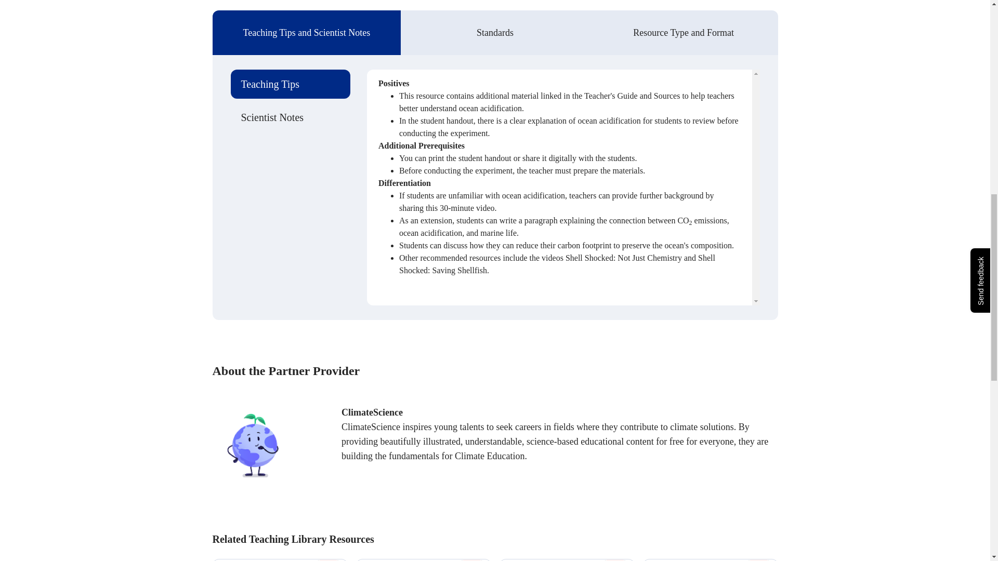 The width and height of the screenshot is (998, 561). I want to click on Teaching Tips, so click(291, 84).